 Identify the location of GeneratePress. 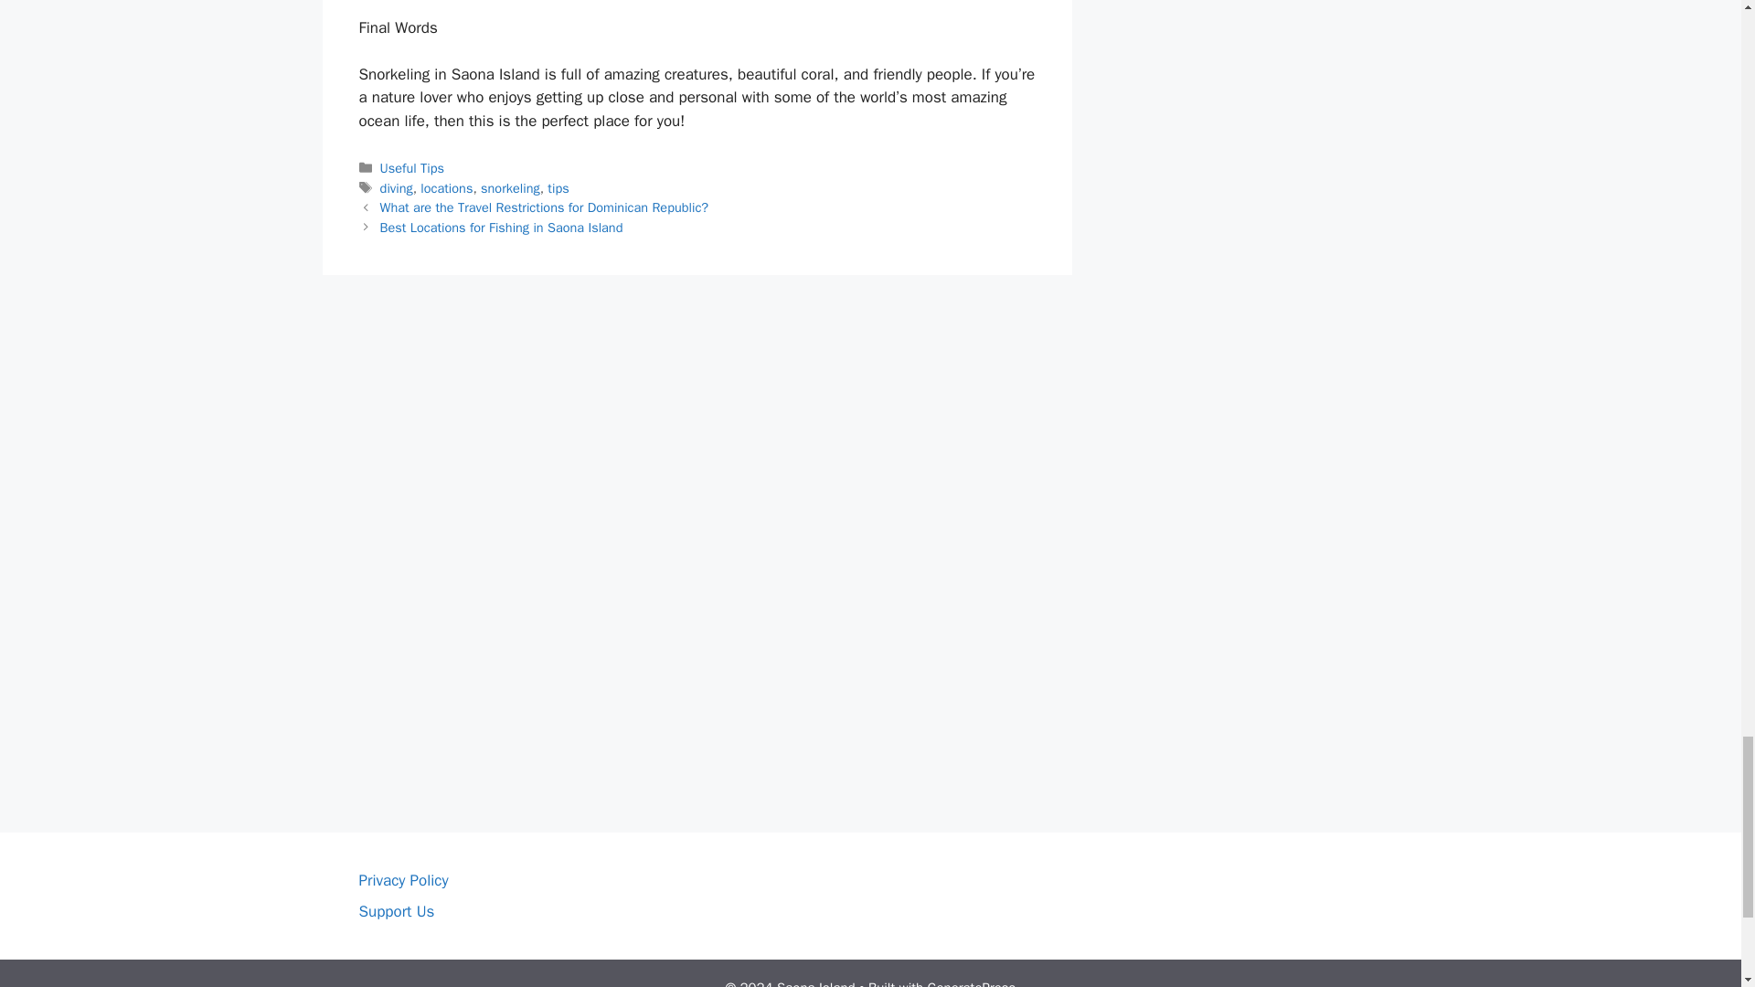
(972, 983).